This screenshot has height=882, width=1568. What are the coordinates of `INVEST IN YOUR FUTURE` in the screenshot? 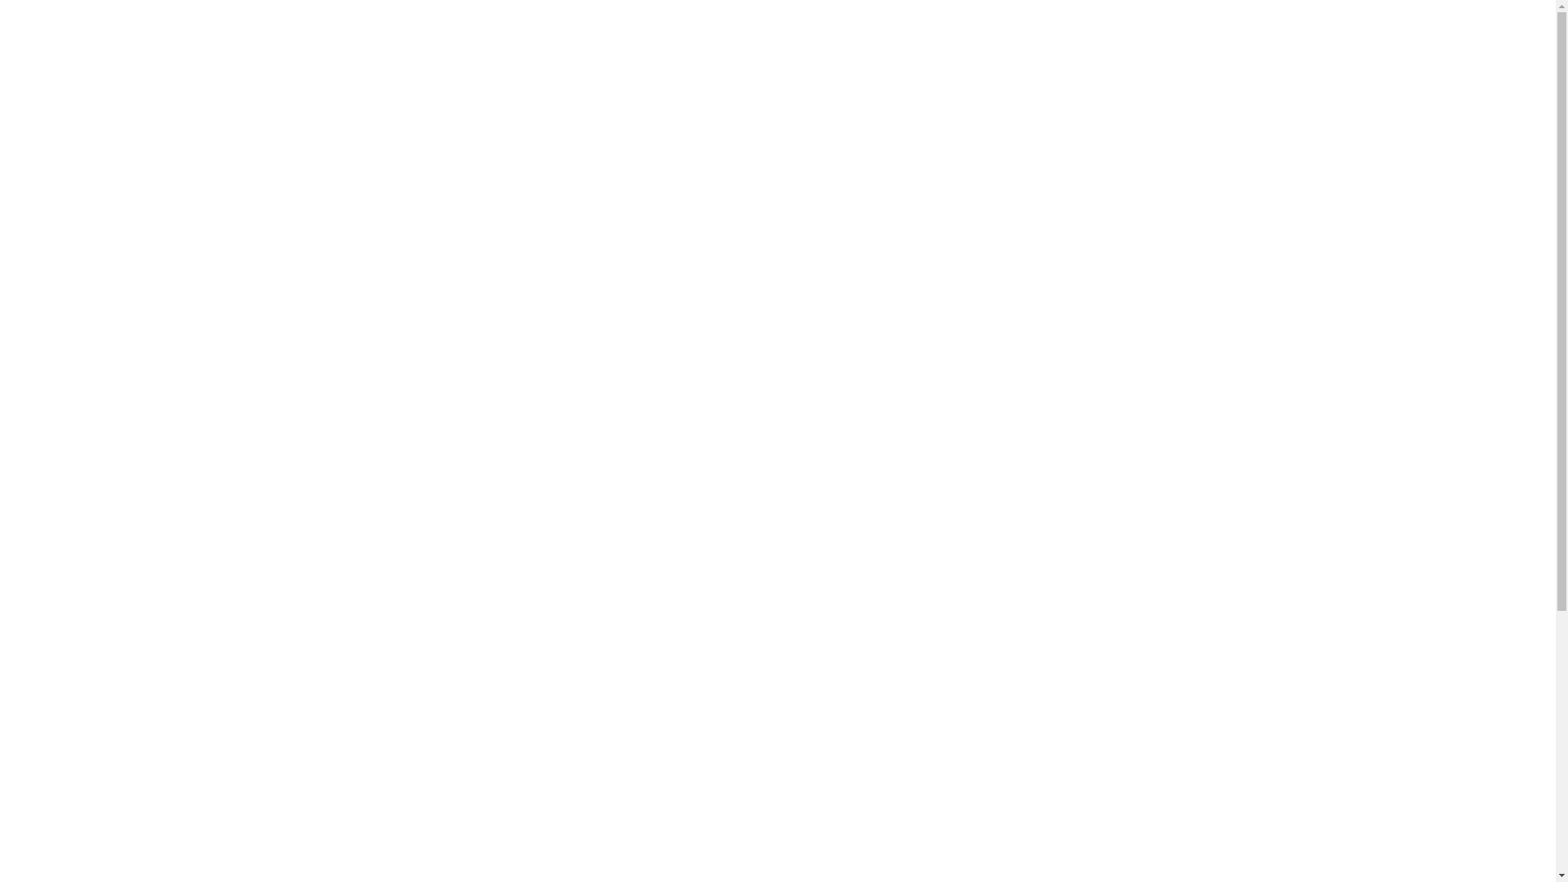 It's located at (1301, 505).